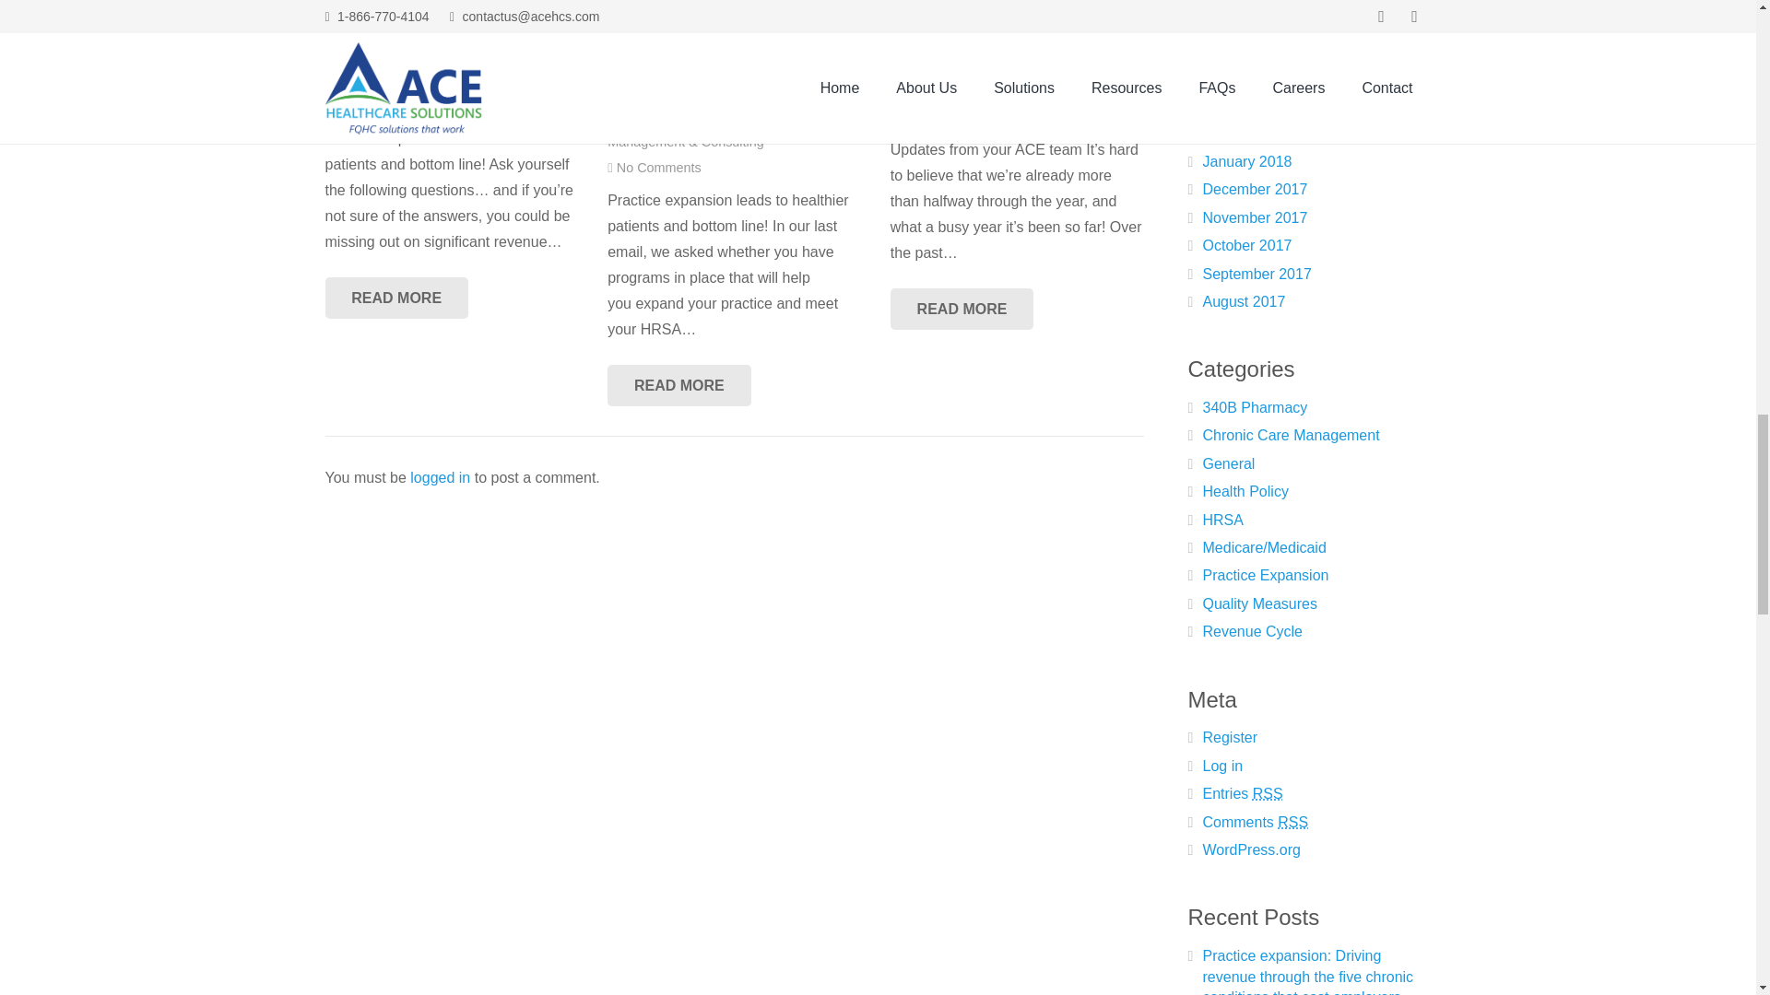  What do you see at coordinates (1292, 822) in the screenshot?
I see `Really Simple Syndication` at bounding box center [1292, 822].